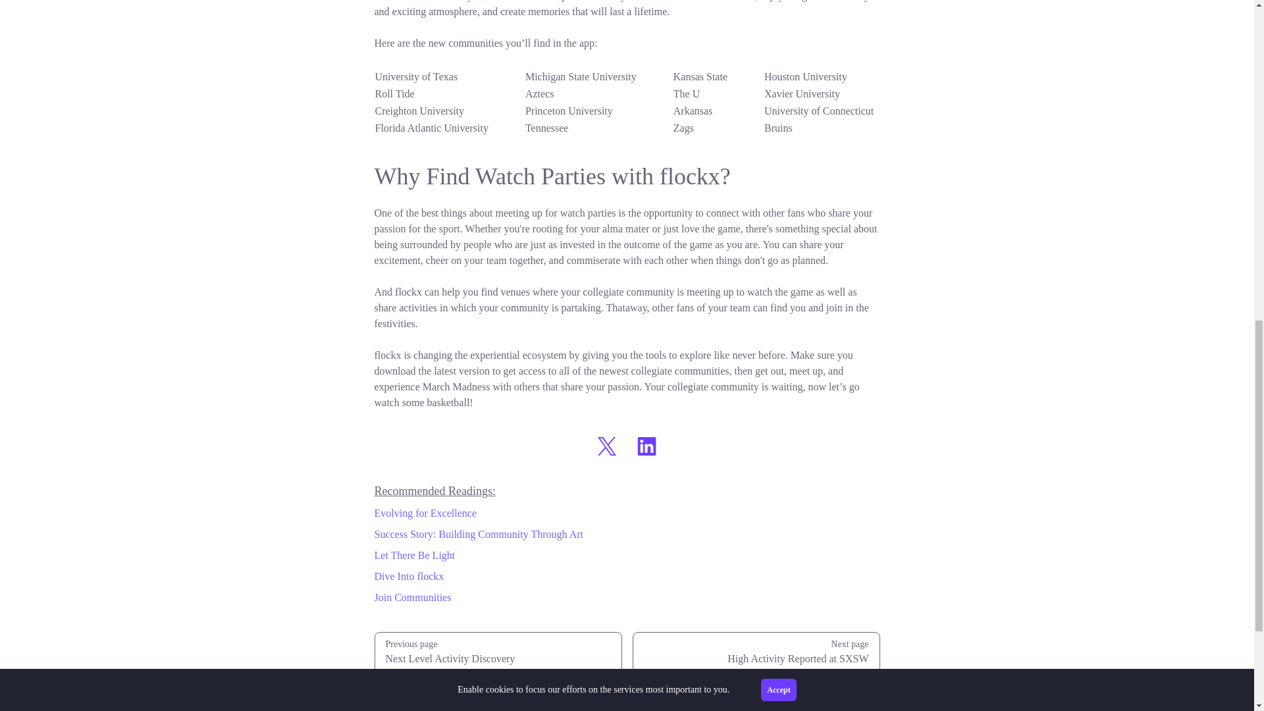 The image size is (1264, 711). Describe the element at coordinates (627, 556) in the screenshot. I see `Let There Be Light` at that location.